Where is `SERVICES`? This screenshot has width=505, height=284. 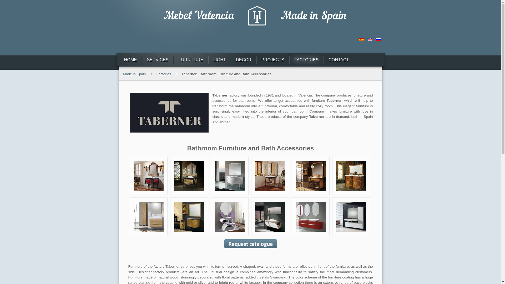
SERVICES is located at coordinates (157, 59).